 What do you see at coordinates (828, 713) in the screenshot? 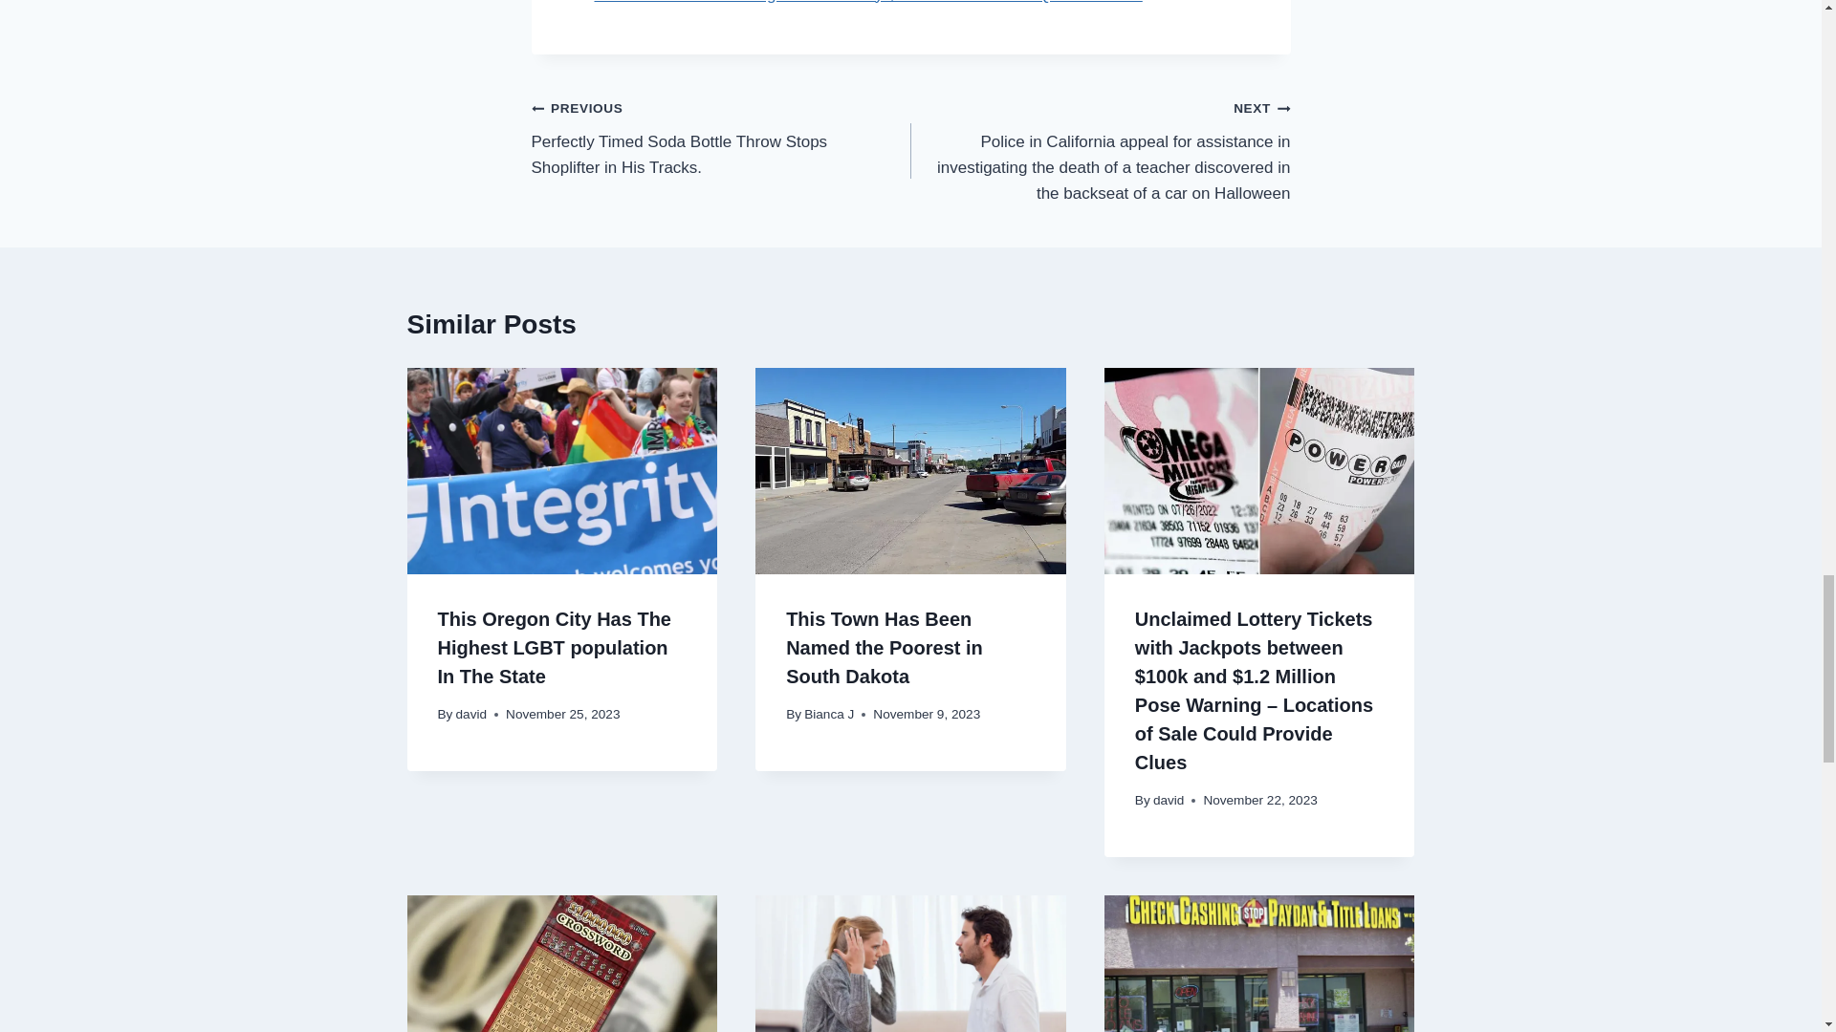
I see `Bianca J` at bounding box center [828, 713].